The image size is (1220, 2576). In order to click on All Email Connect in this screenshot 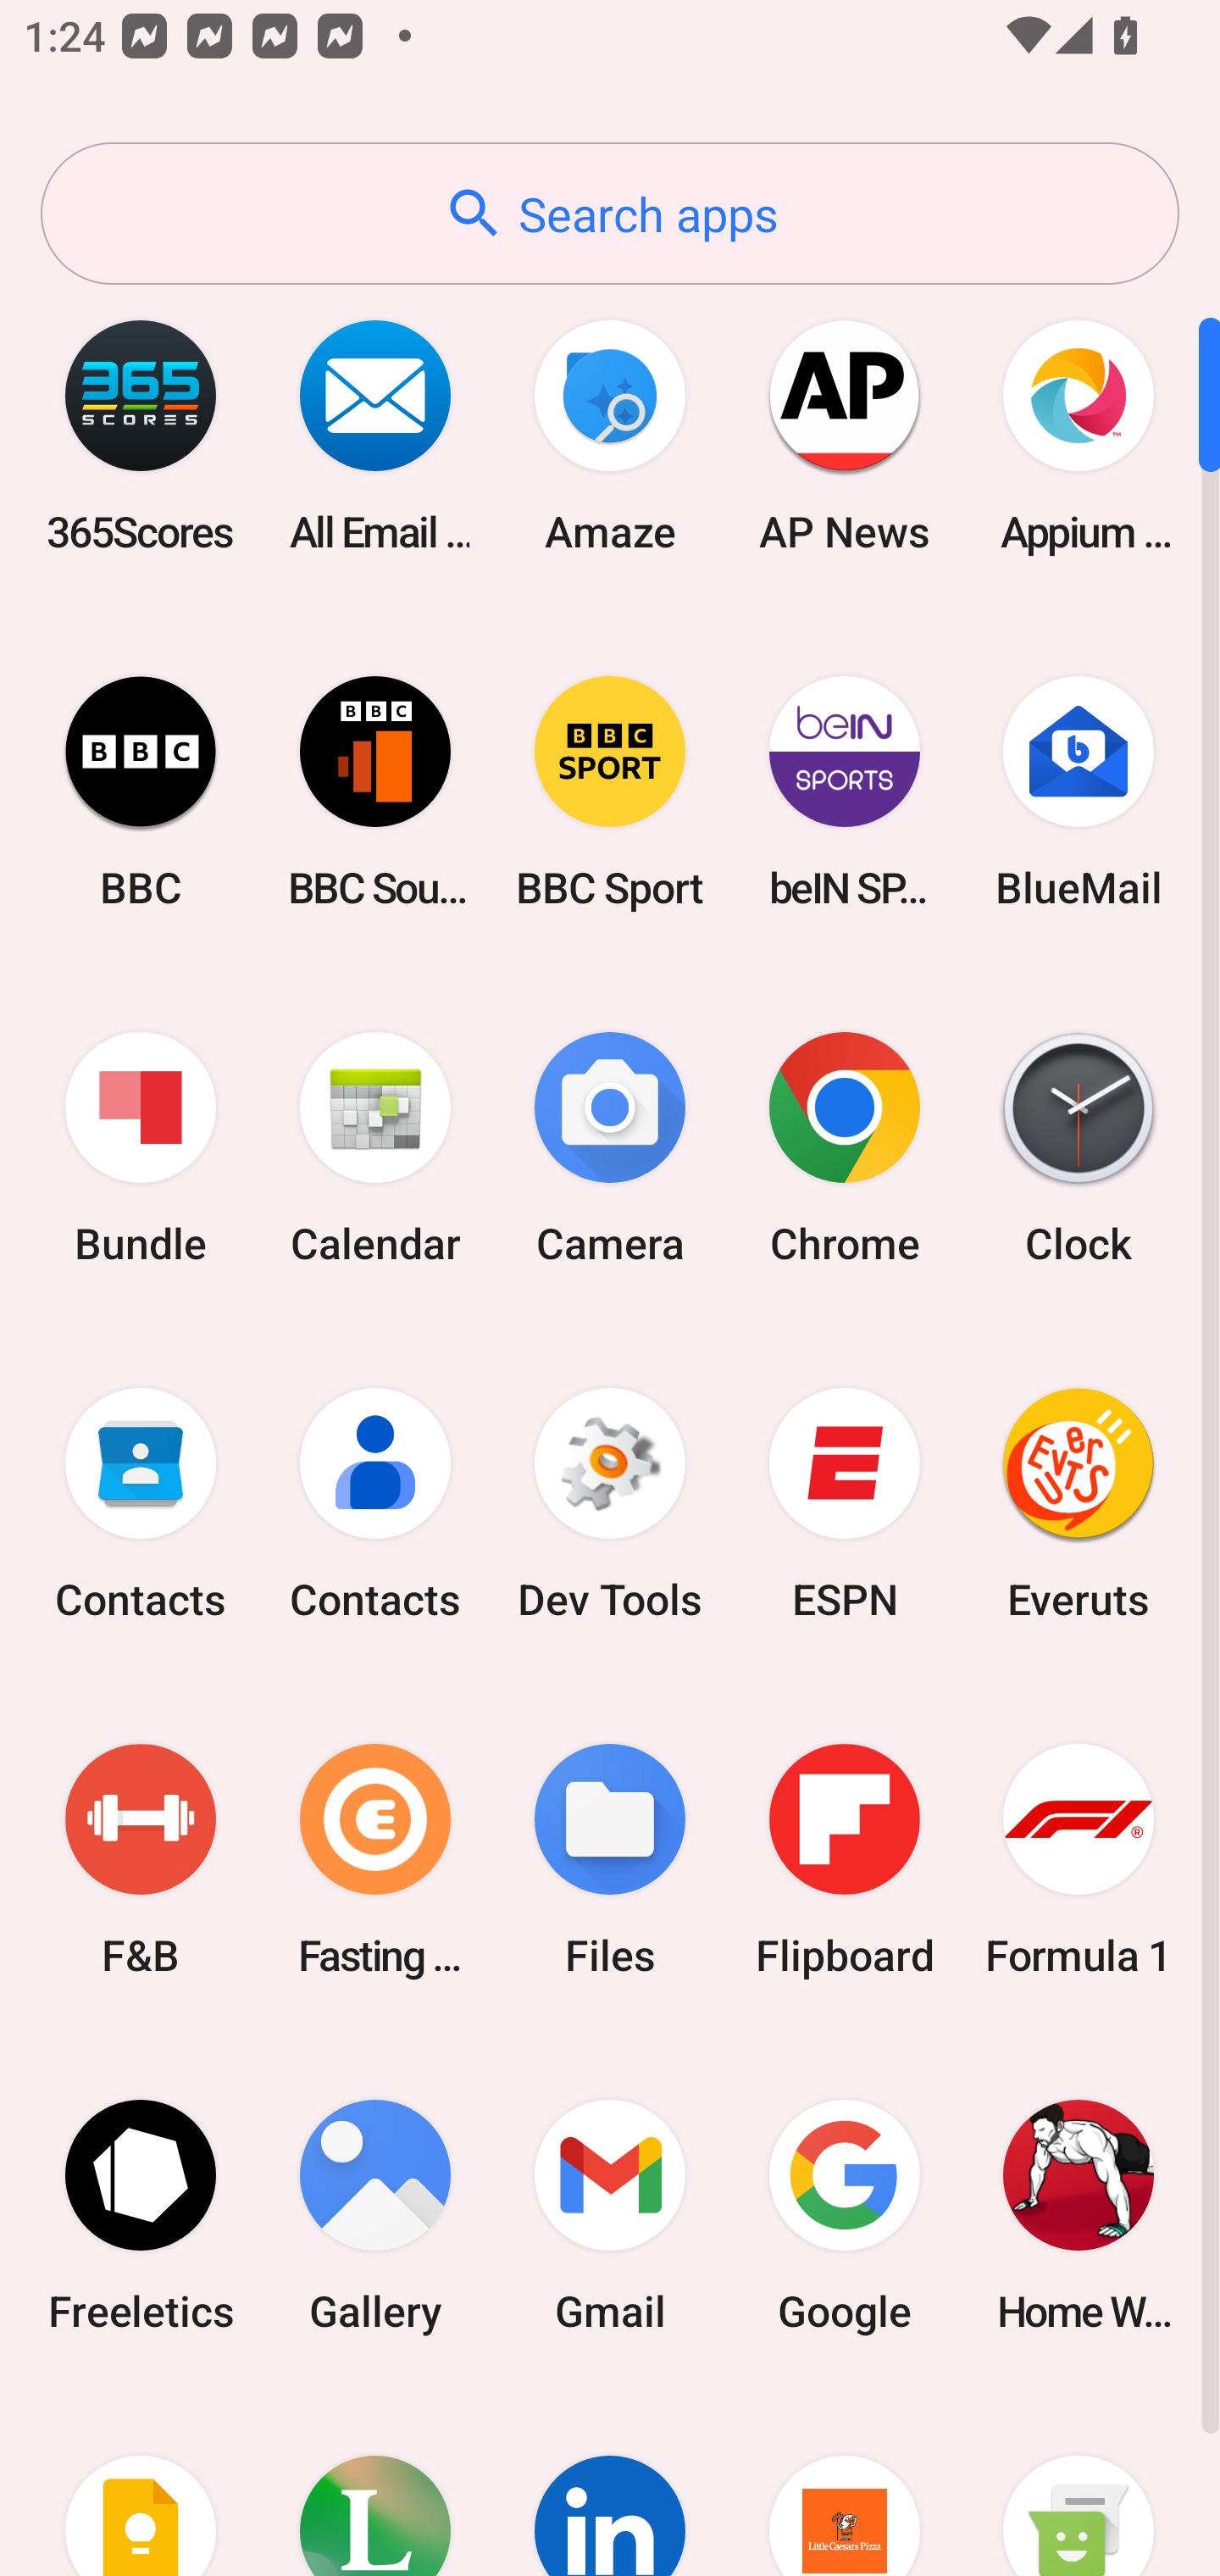, I will do `click(375, 436)`.